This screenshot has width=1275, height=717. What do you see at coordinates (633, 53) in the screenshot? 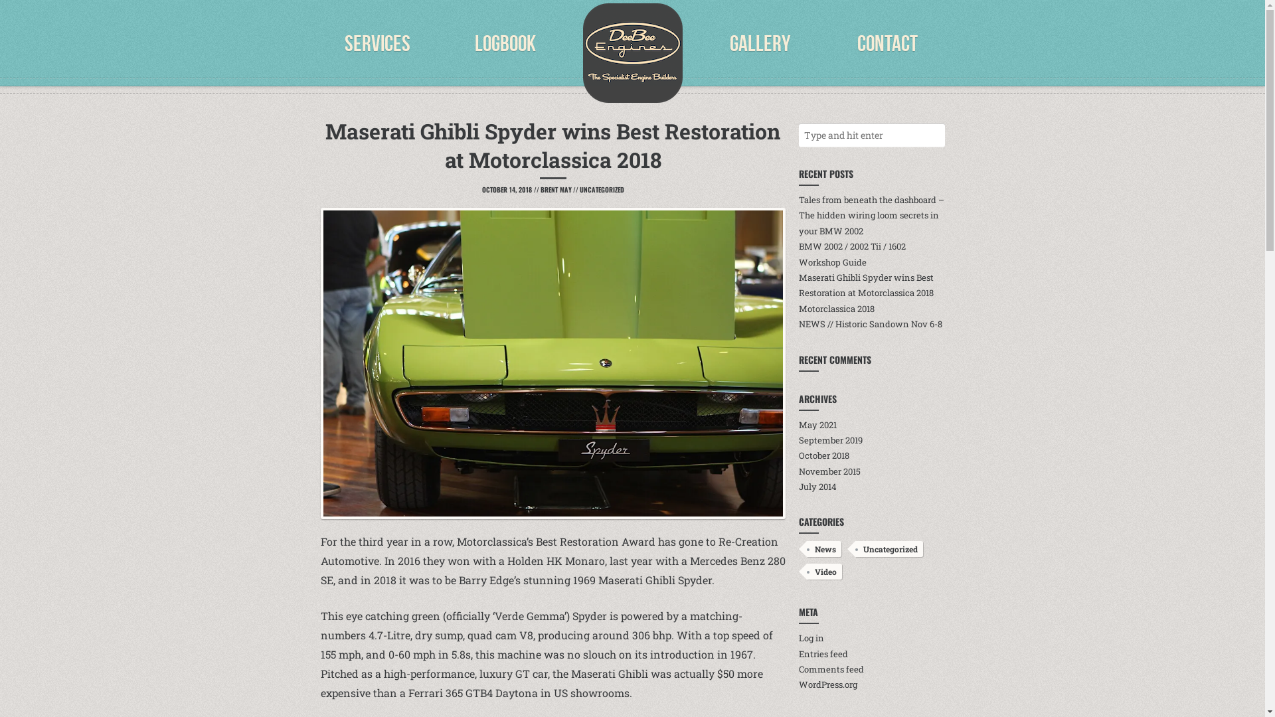
I see `SPECIALIST ENGINE BUILDERS // DEEBEE ENGINES` at bounding box center [633, 53].